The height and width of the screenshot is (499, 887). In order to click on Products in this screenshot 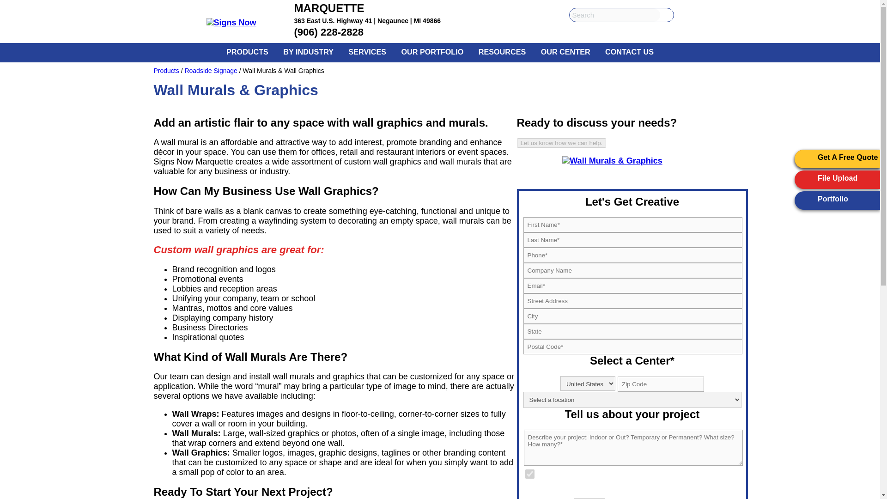, I will do `click(166, 70)`.